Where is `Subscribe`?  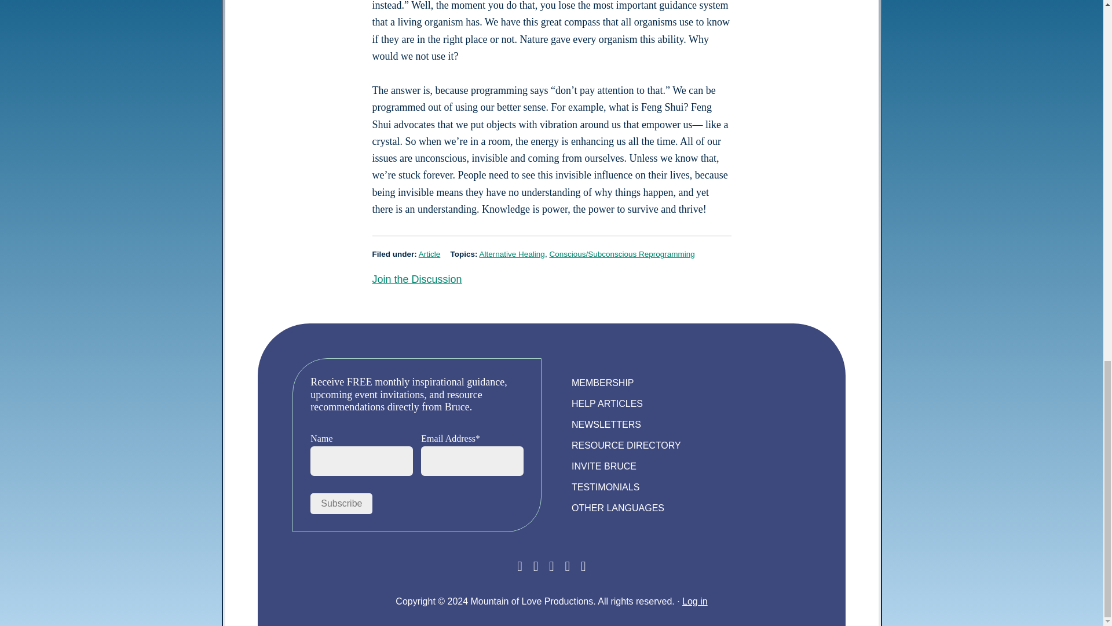 Subscribe is located at coordinates (341, 503).